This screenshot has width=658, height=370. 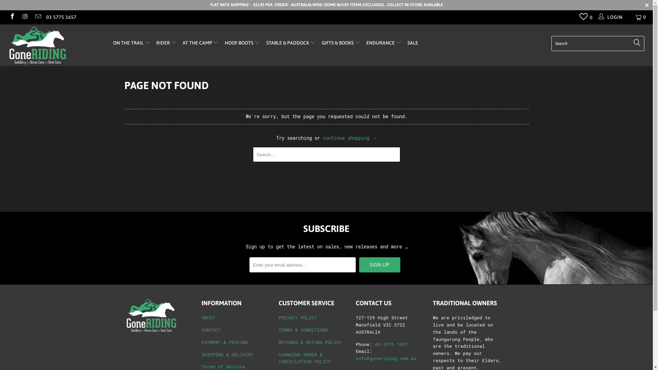 I want to click on RETURNS & REFUND POLICY, so click(x=310, y=343).